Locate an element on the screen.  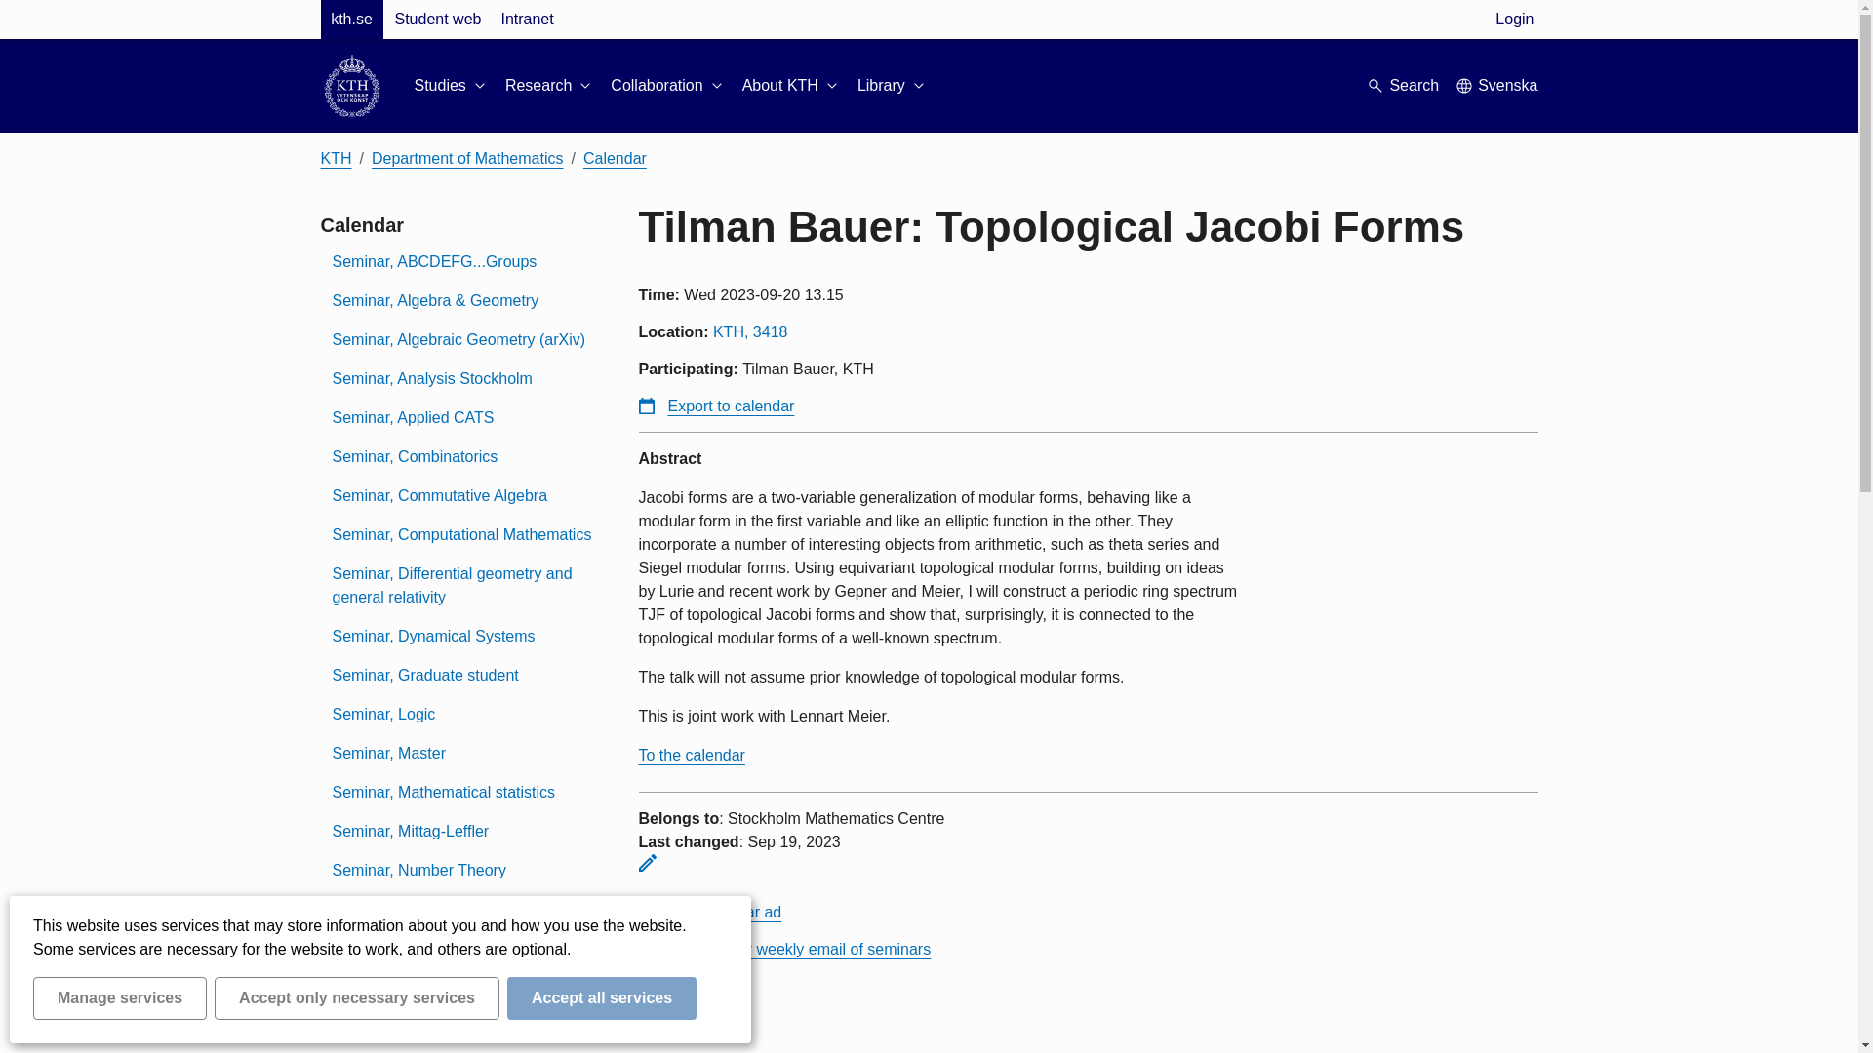
About KTH is located at coordinates (791, 86).